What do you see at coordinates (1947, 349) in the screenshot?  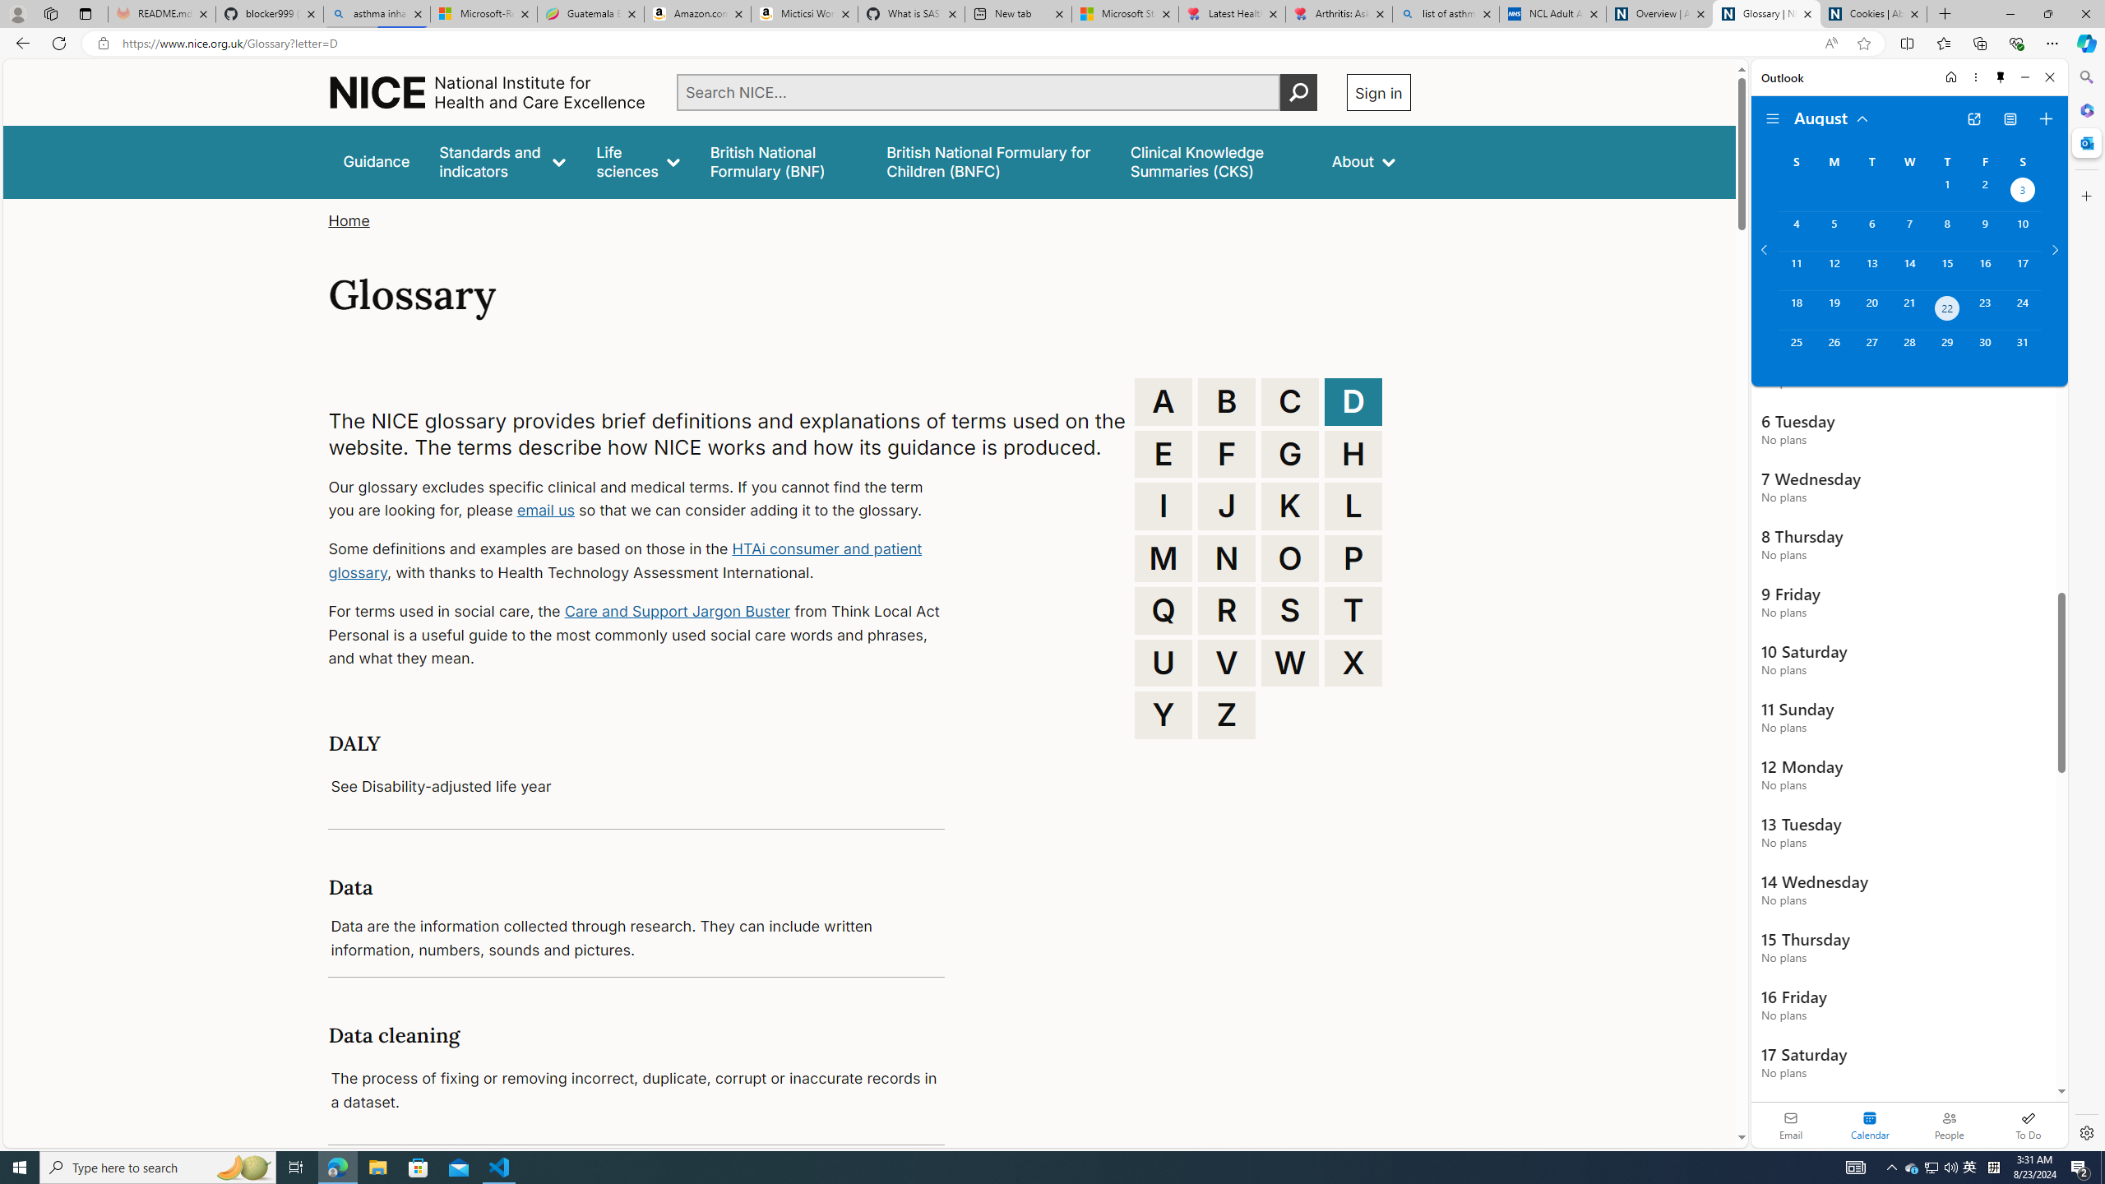 I see `Thursday, August 29, 2024. ` at bounding box center [1947, 349].